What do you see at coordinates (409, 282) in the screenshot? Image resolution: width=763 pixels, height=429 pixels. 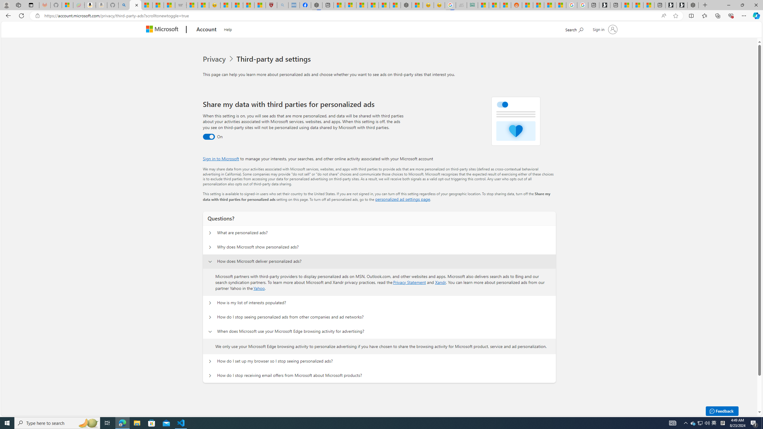 I see `Privacy Statement` at bounding box center [409, 282].